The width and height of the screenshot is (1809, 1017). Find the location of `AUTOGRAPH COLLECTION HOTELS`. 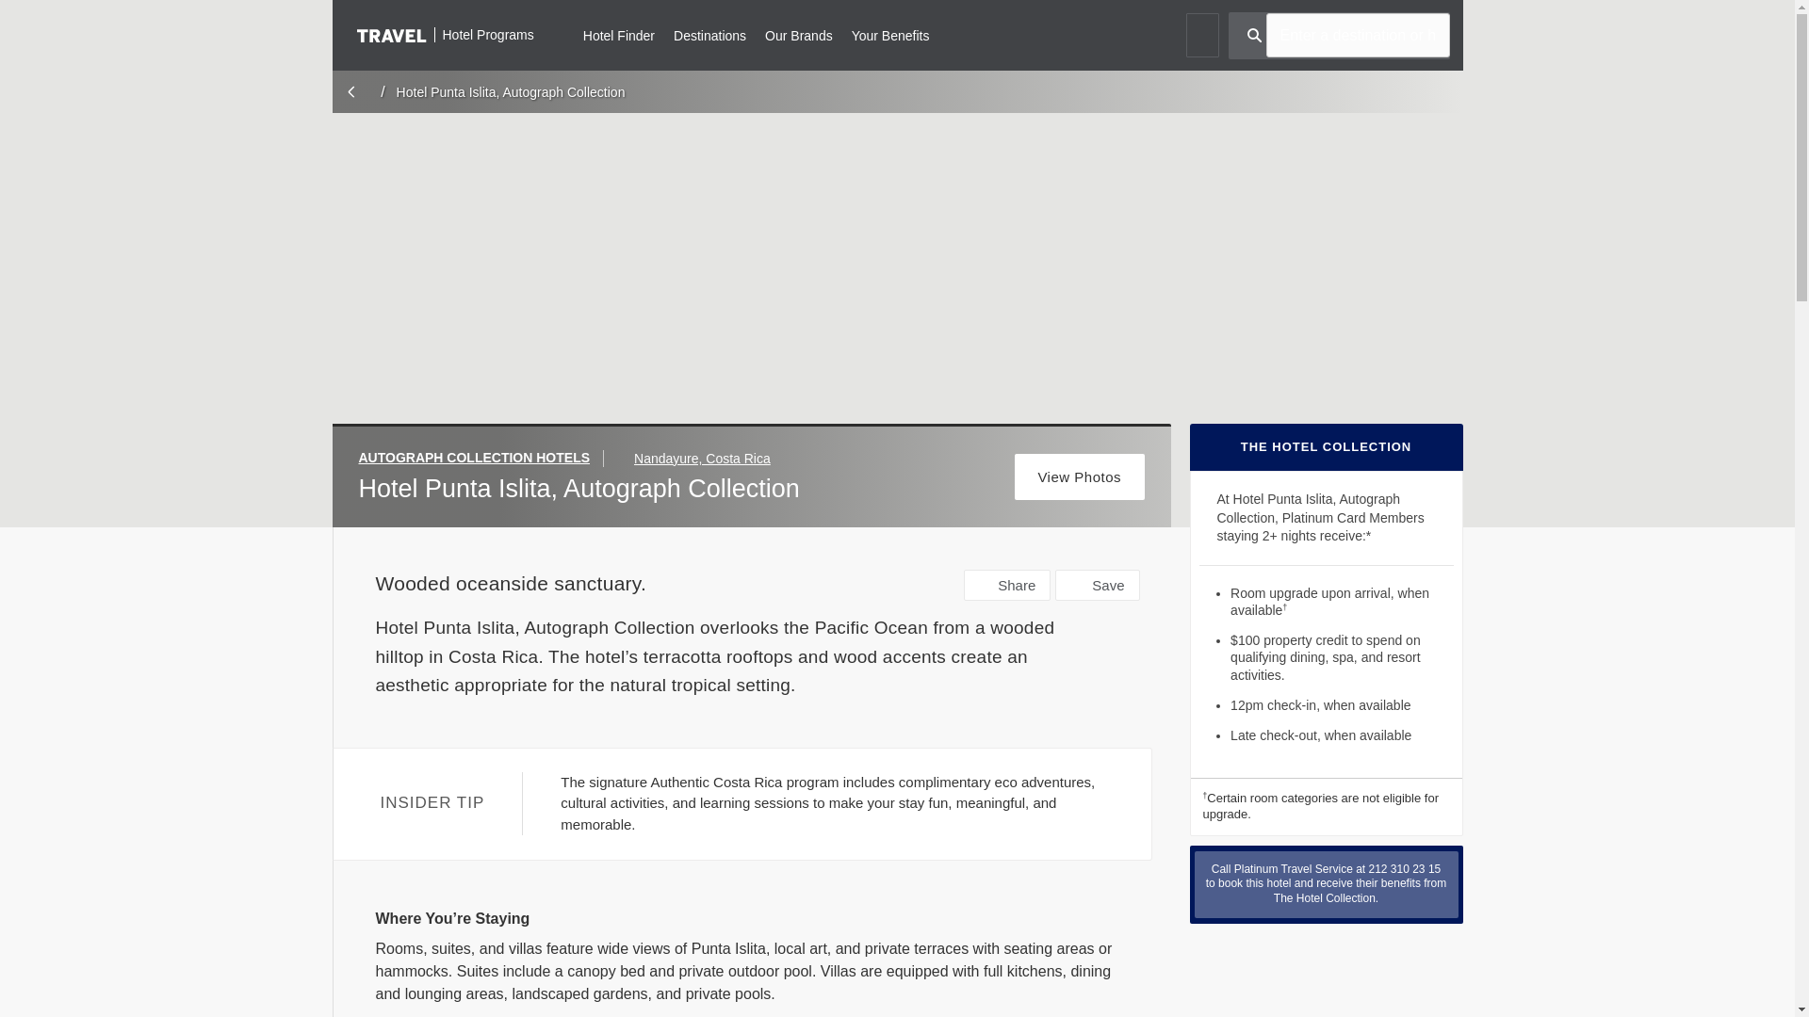

AUTOGRAPH COLLECTION HOTELS is located at coordinates (481, 458).